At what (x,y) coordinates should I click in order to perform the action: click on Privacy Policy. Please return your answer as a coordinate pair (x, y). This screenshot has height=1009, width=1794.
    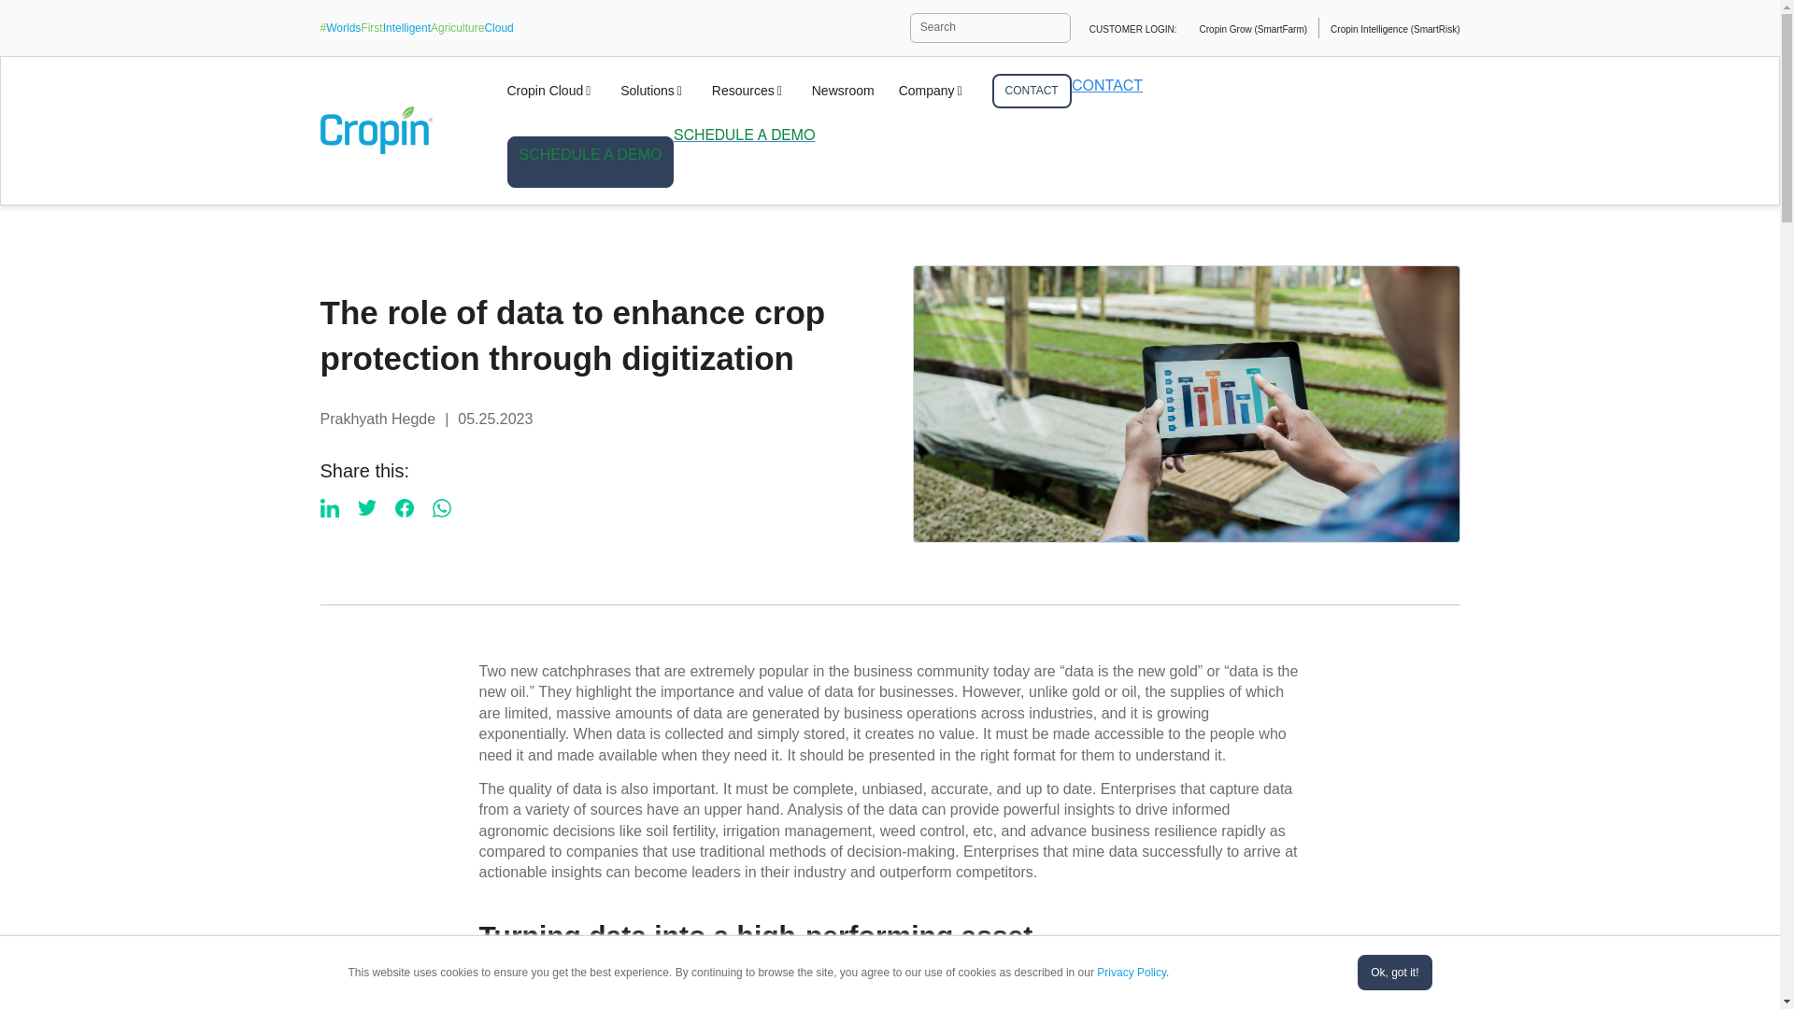
    Looking at the image, I should click on (1131, 972).